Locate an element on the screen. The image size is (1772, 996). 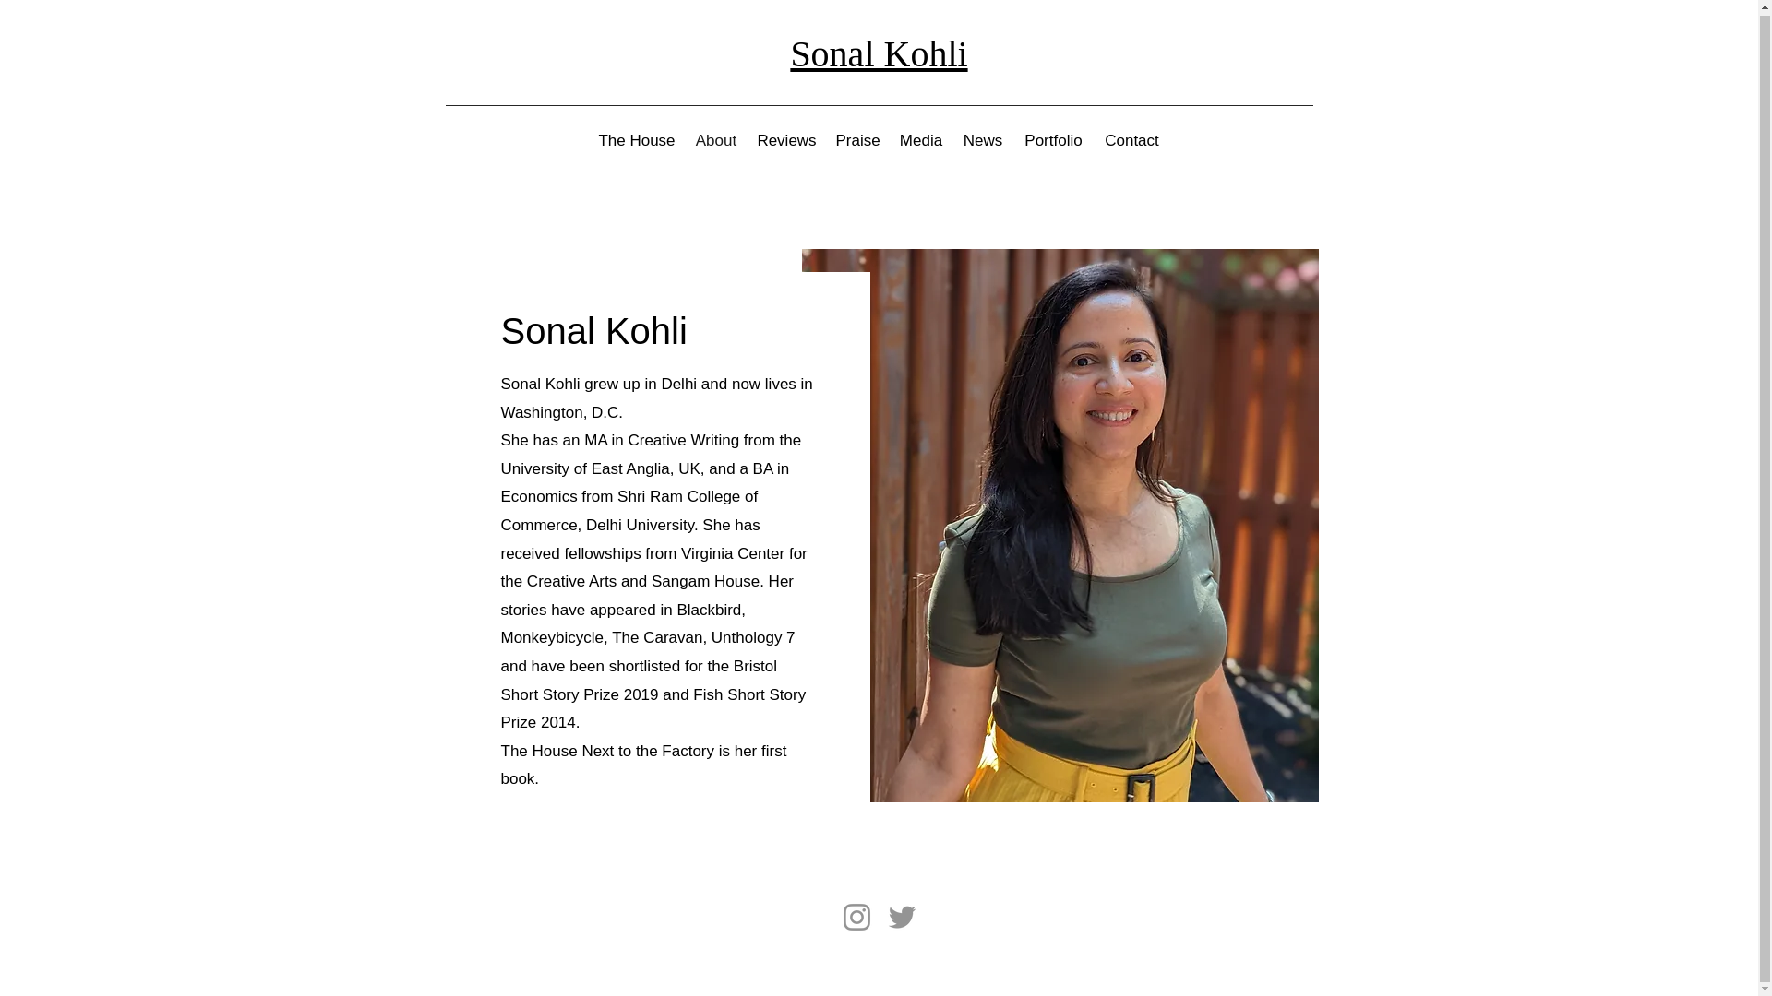
Portfolio is located at coordinates (1054, 141).